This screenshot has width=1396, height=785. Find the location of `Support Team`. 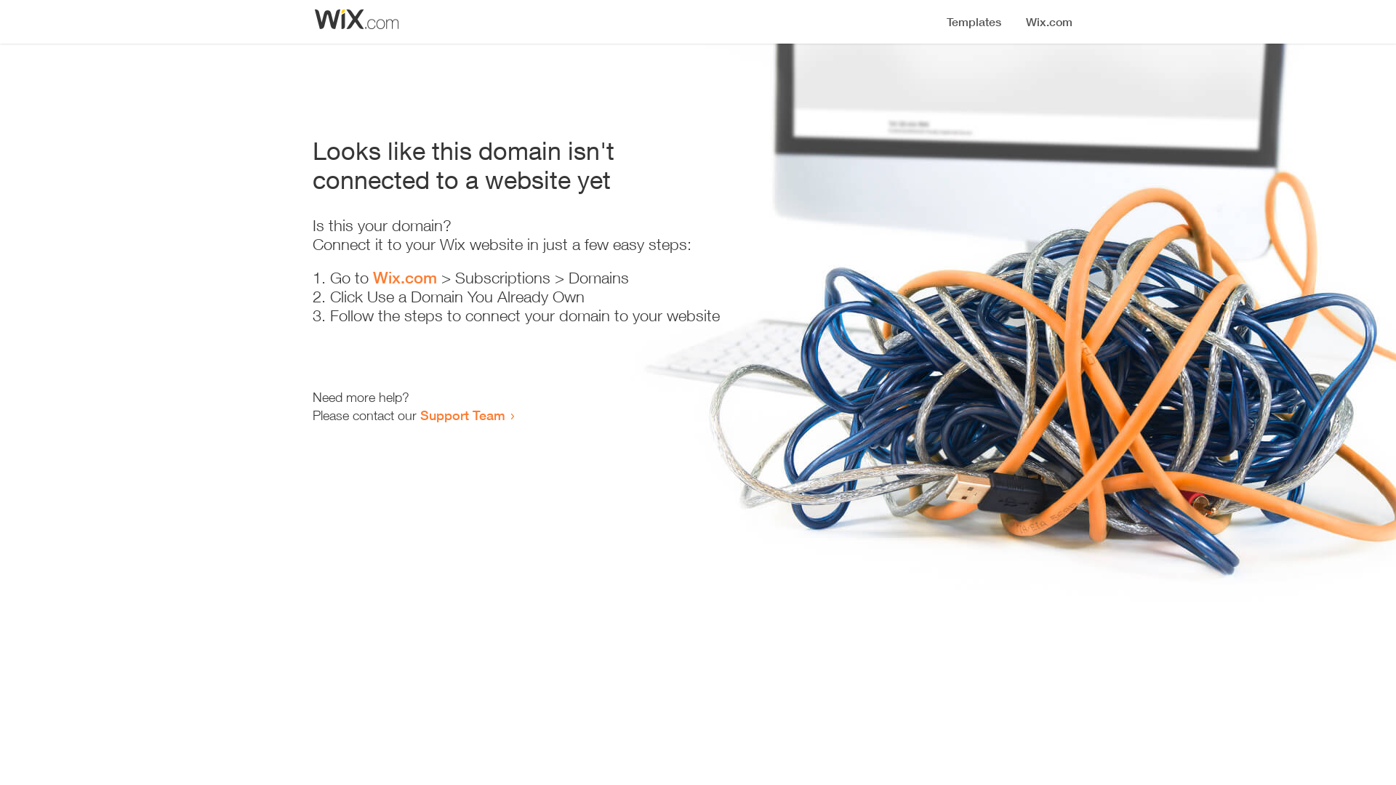

Support Team is located at coordinates (462, 415).